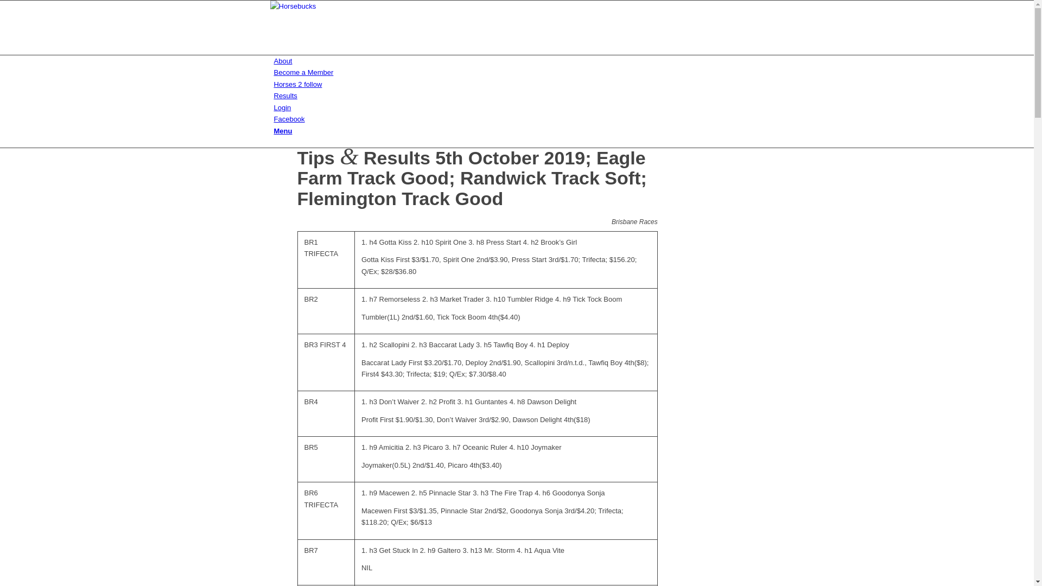 The height and width of the screenshot is (586, 1042). What do you see at coordinates (352, 28) in the screenshot?
I see `Horse-Bucks-Always-Enjoy-01_web` at bounding box center [352, 28].